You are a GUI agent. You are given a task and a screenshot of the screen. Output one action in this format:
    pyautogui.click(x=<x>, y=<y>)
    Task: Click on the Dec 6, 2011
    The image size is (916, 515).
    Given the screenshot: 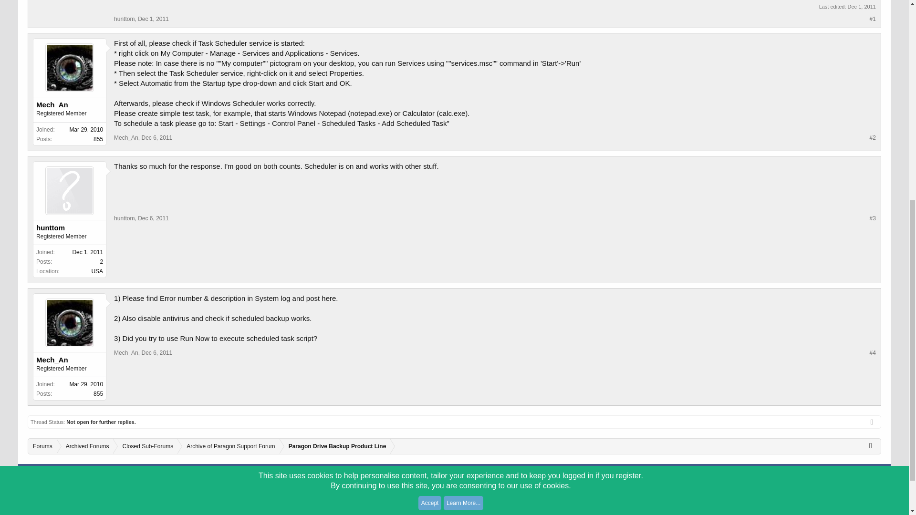 What is the action you would take?
    pyautogui.click(x=153, y=218)
    